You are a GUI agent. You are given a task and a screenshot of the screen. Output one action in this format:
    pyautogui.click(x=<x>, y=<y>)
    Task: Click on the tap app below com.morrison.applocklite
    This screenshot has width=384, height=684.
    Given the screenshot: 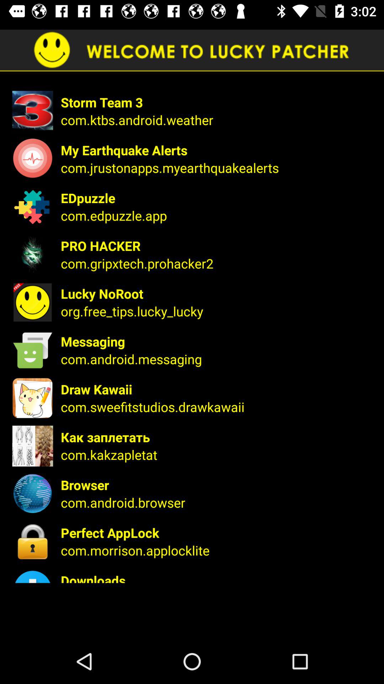 What is the action you would take?
    pyautogui.click(x=218, y=577)
    